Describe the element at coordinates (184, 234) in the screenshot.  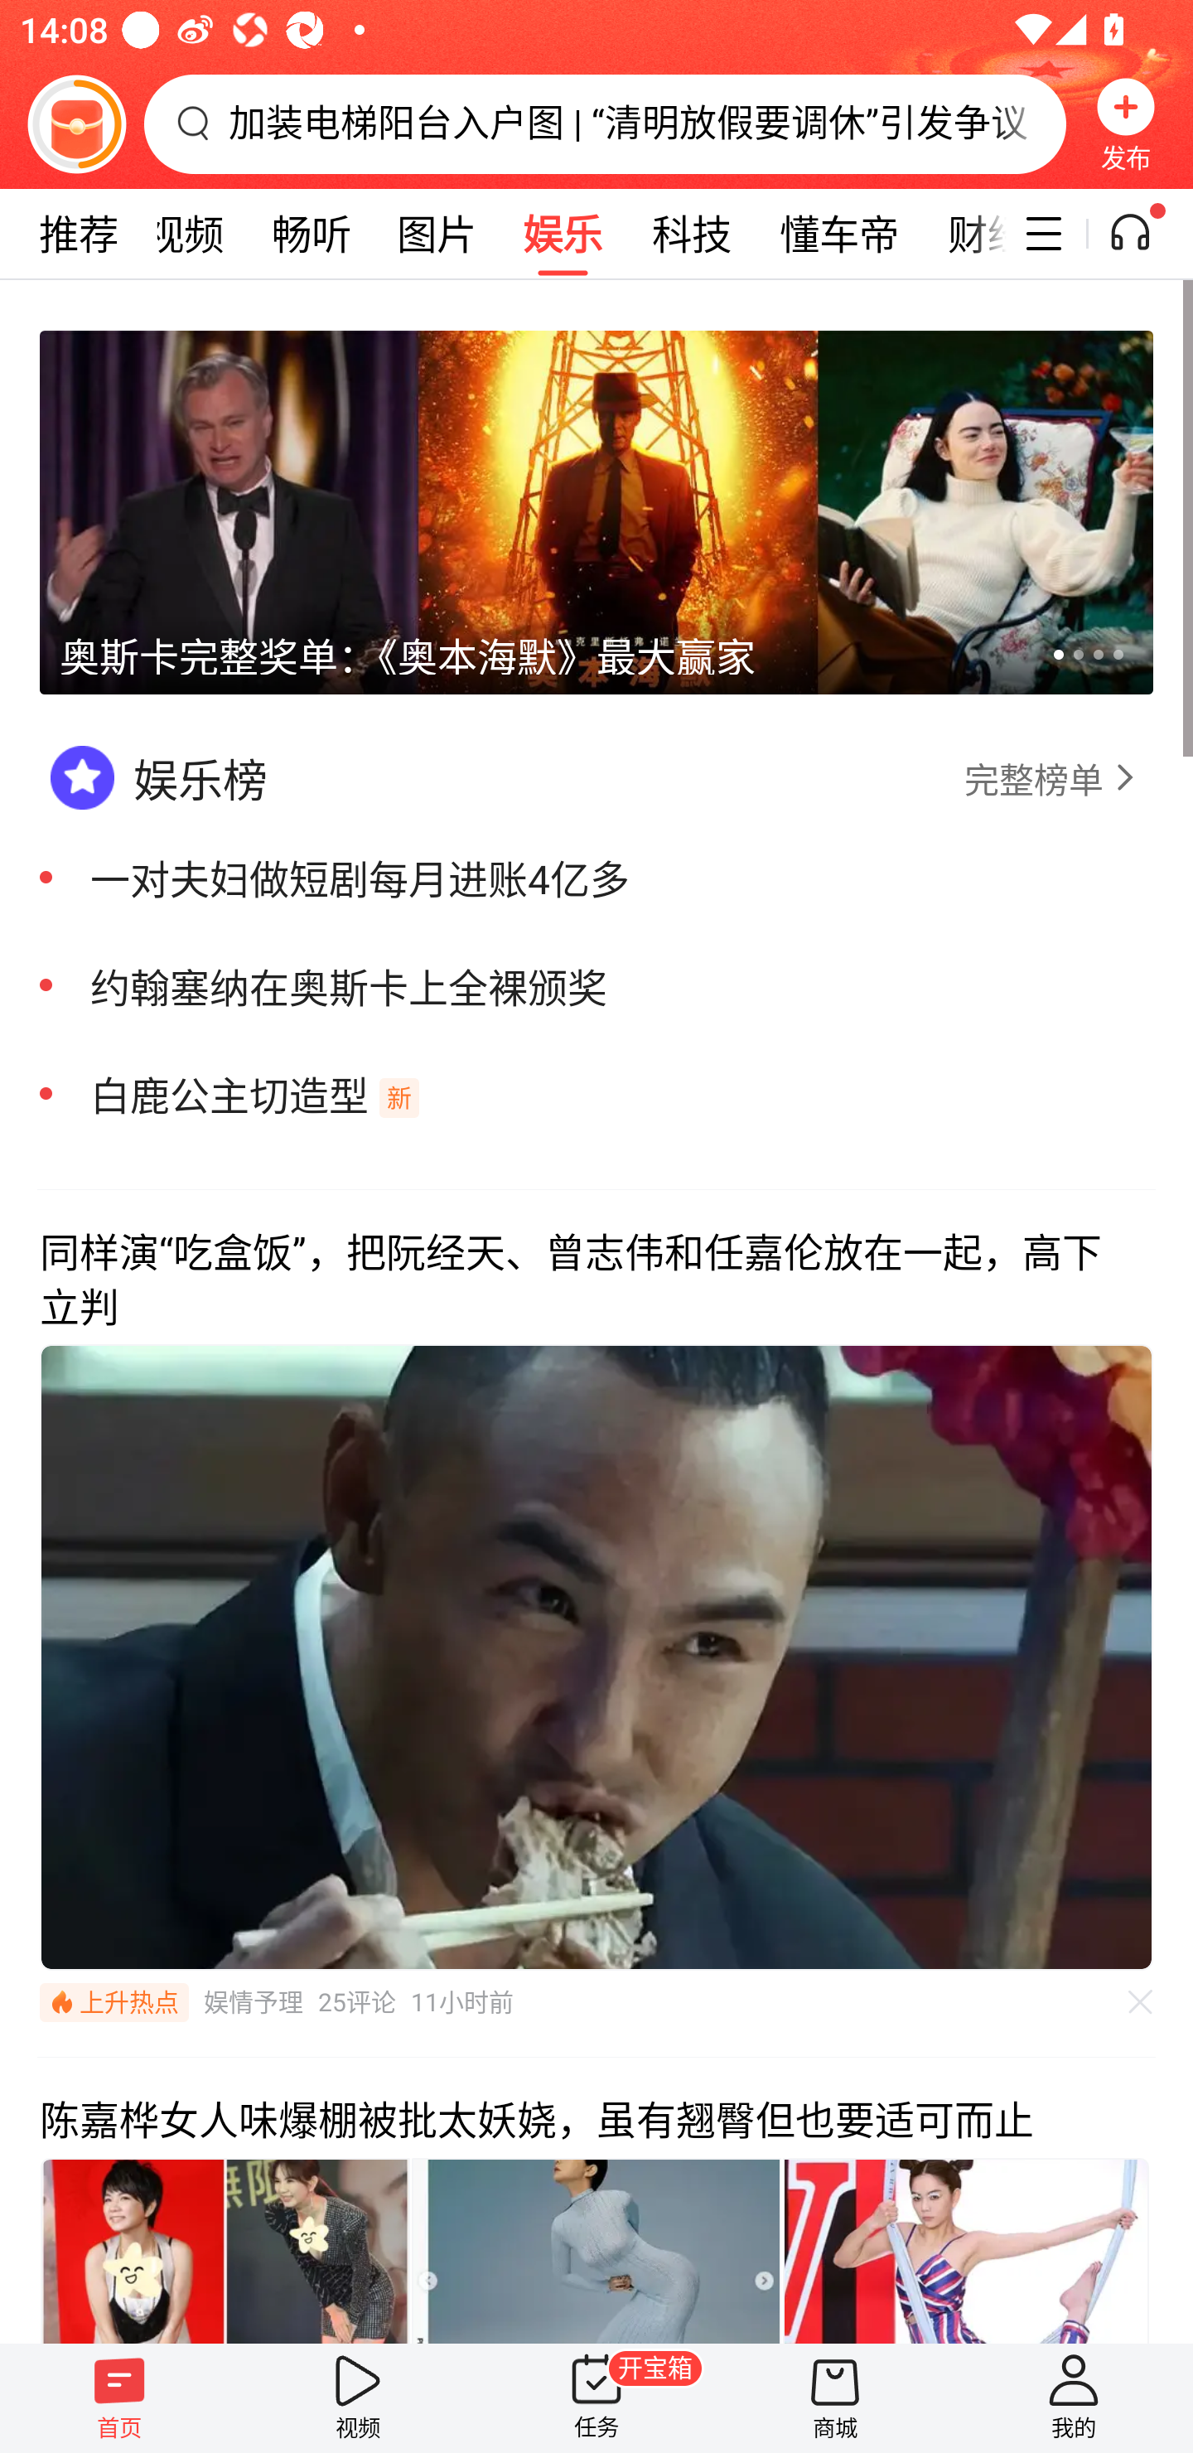
I see `视频` at that location.